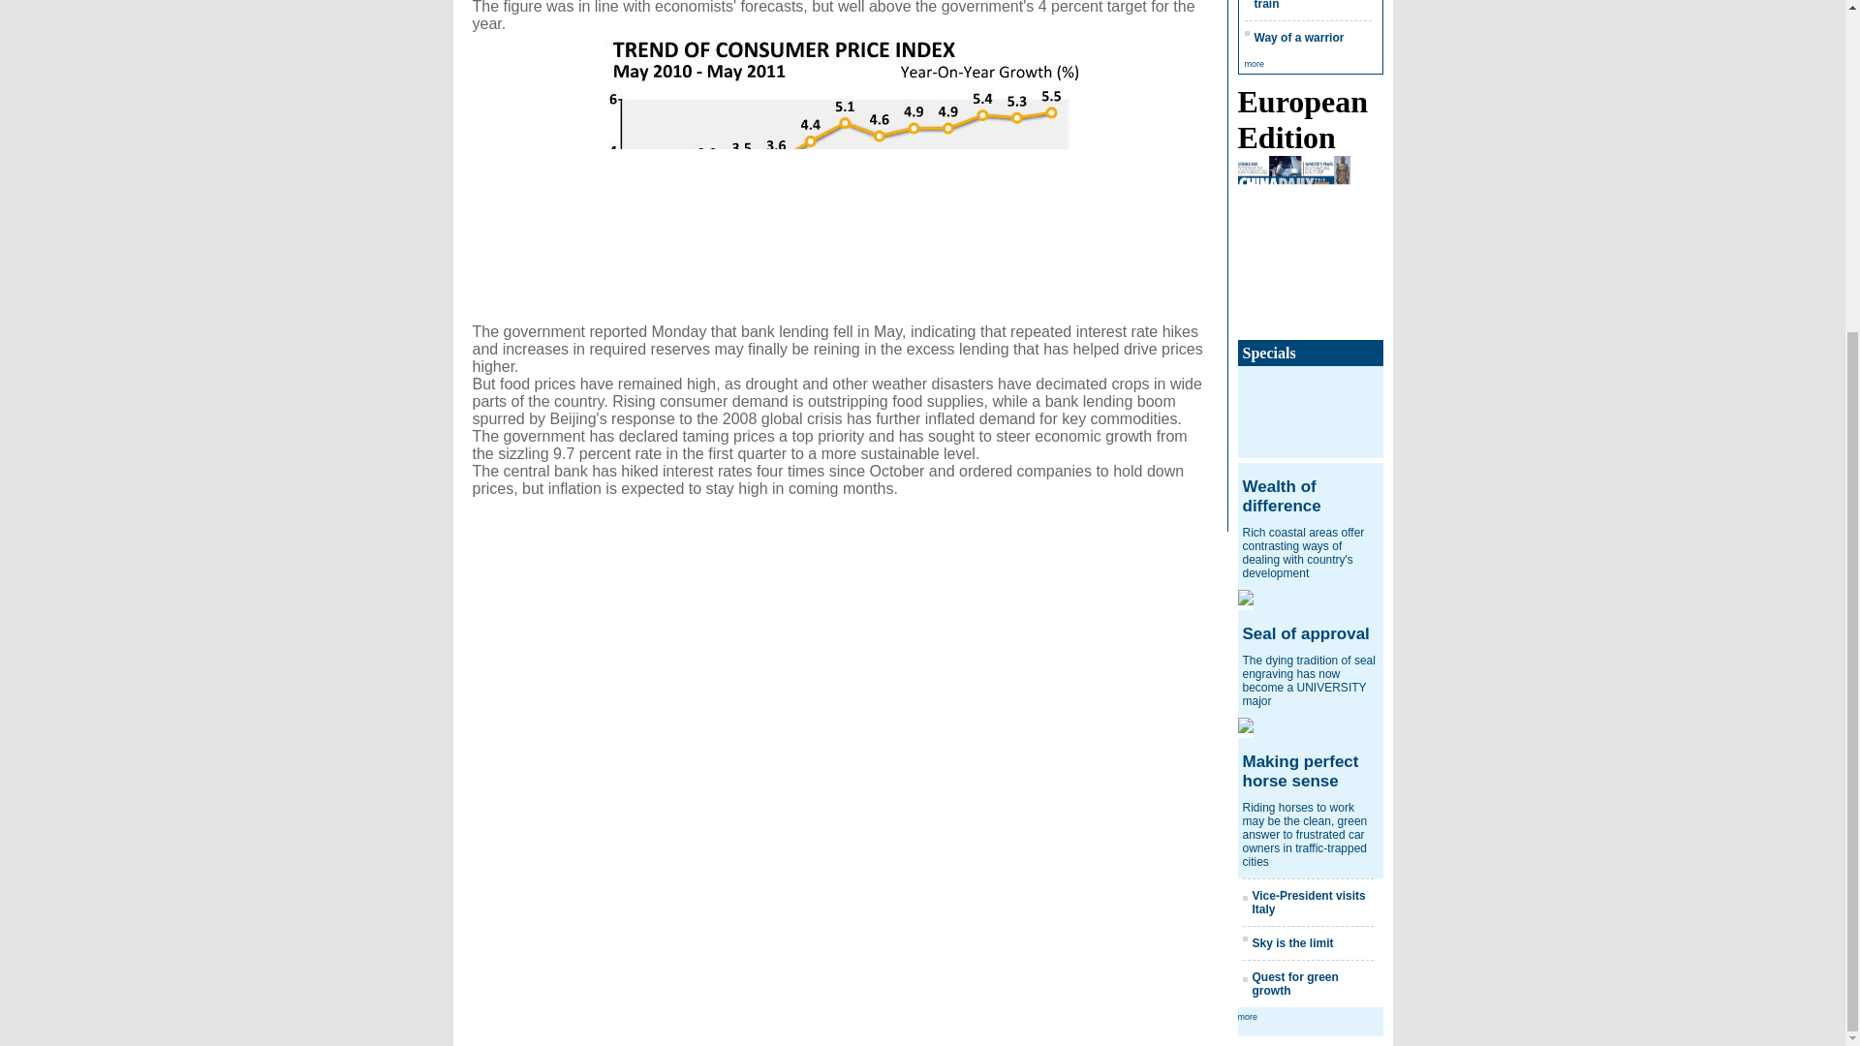  What do you see at coordinates (1248, 1017) in the screenshot?
I see `more` at bounding box center [1248, 1017].